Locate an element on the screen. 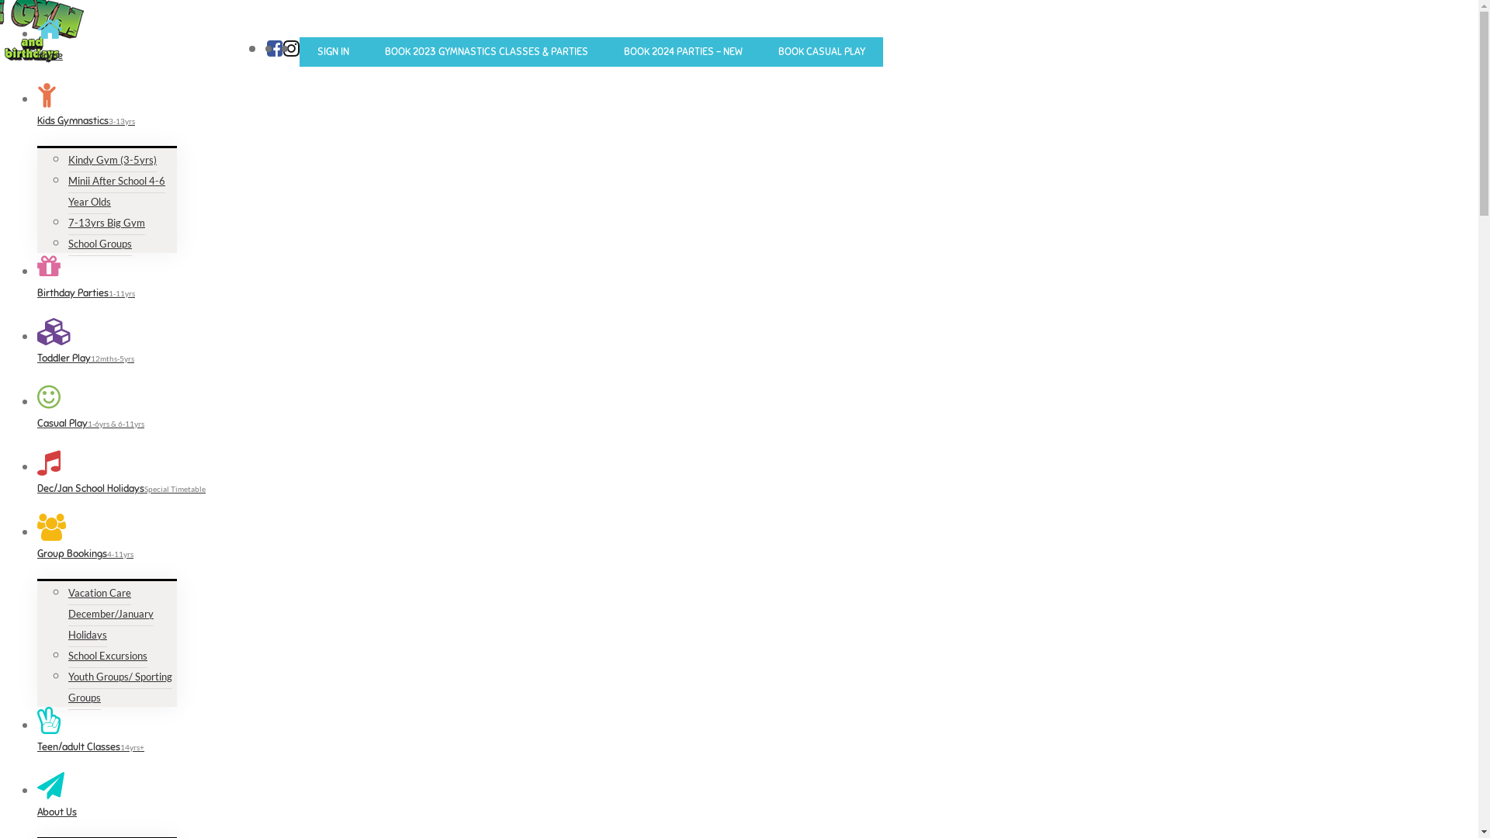  7-13yrs Big Gym is located at coordinates (107, 223).